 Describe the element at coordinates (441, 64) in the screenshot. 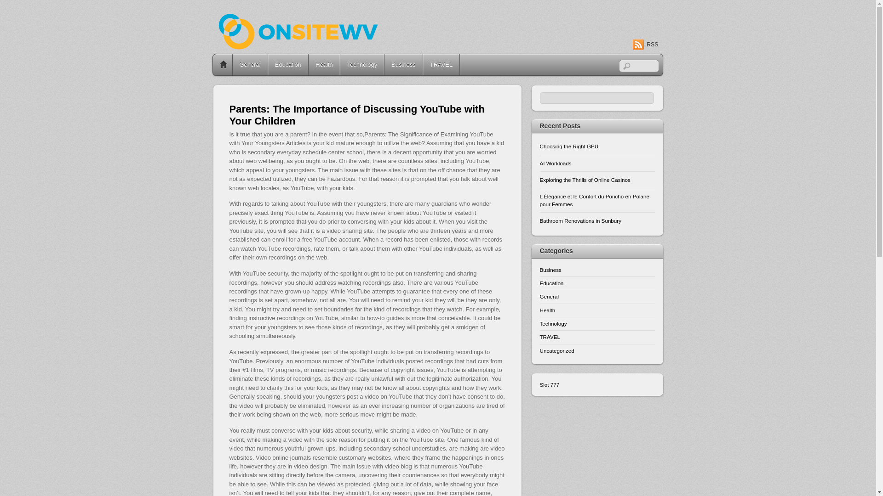

I see `TRAVEL` at that location.